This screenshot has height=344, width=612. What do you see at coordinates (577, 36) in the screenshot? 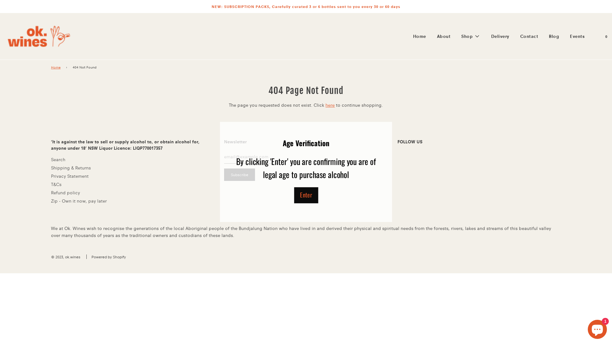
I see `Events` at bounding box center [577, 36].